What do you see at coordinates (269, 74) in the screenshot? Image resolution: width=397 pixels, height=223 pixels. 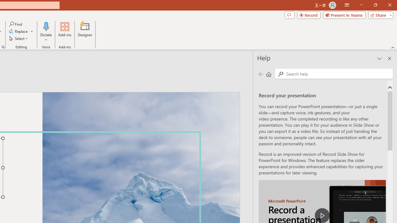 I see `Home` at bounding box center [269, 74].